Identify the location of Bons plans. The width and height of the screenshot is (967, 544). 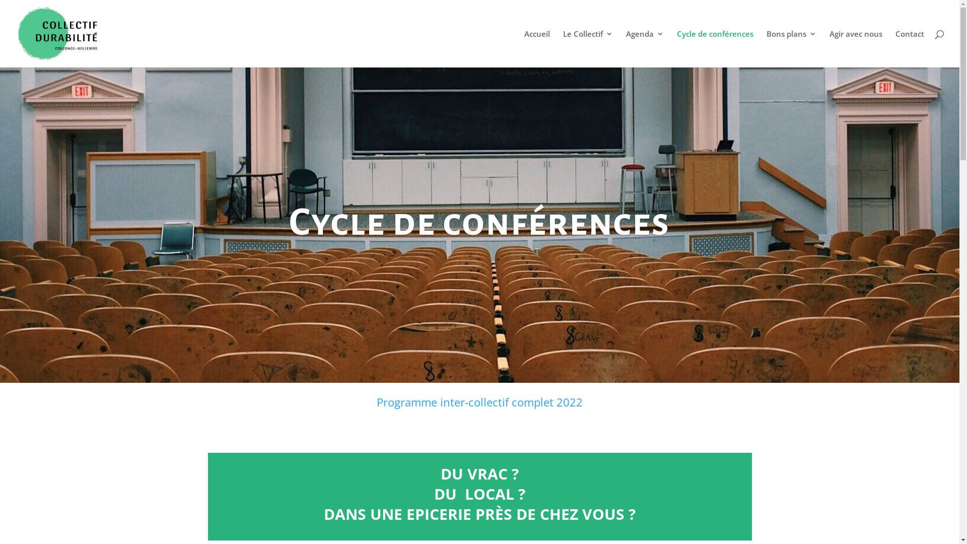
(792, 49).